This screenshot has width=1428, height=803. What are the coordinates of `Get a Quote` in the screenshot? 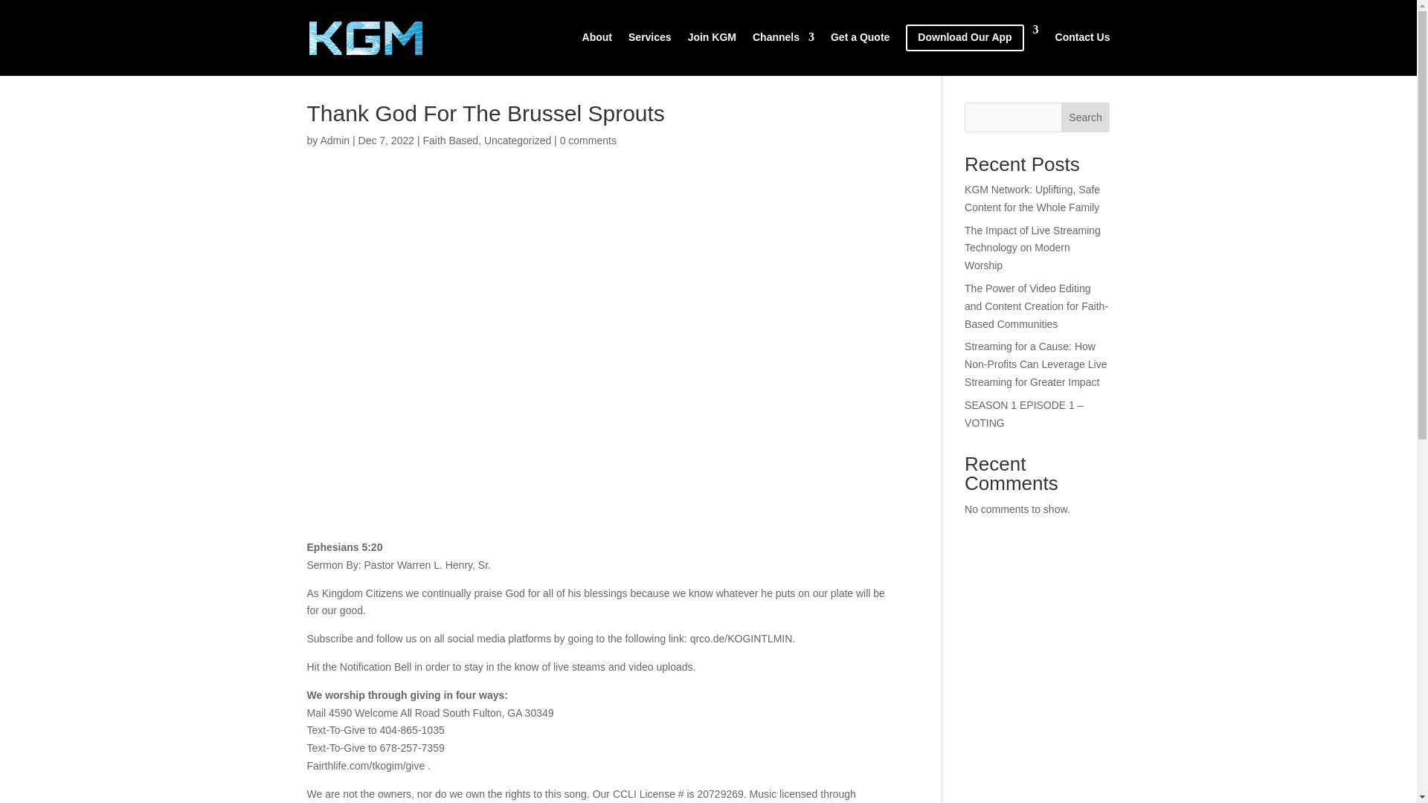 It's located at (860, 49).